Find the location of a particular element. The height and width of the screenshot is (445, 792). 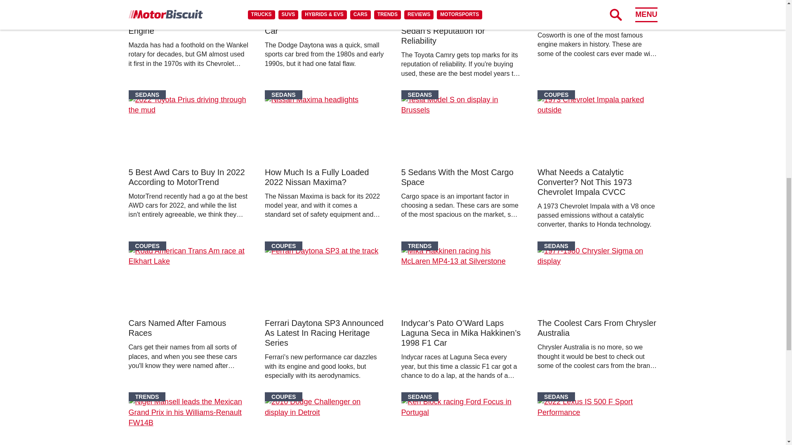

Sedans is located at coordinates (147, 95).